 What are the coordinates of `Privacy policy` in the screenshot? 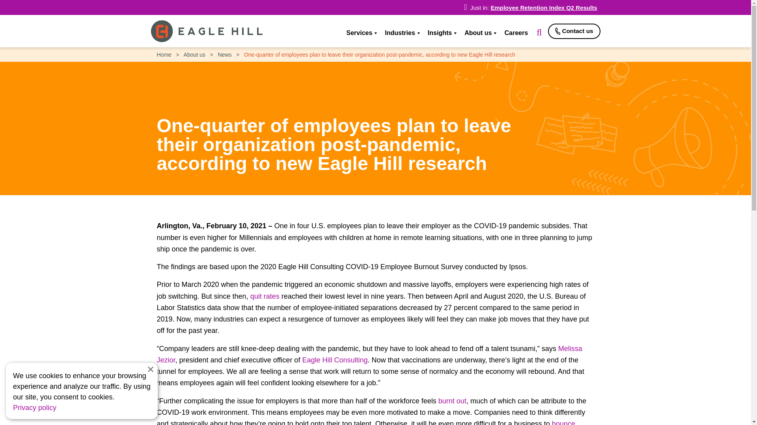 It's located at (34, 408).